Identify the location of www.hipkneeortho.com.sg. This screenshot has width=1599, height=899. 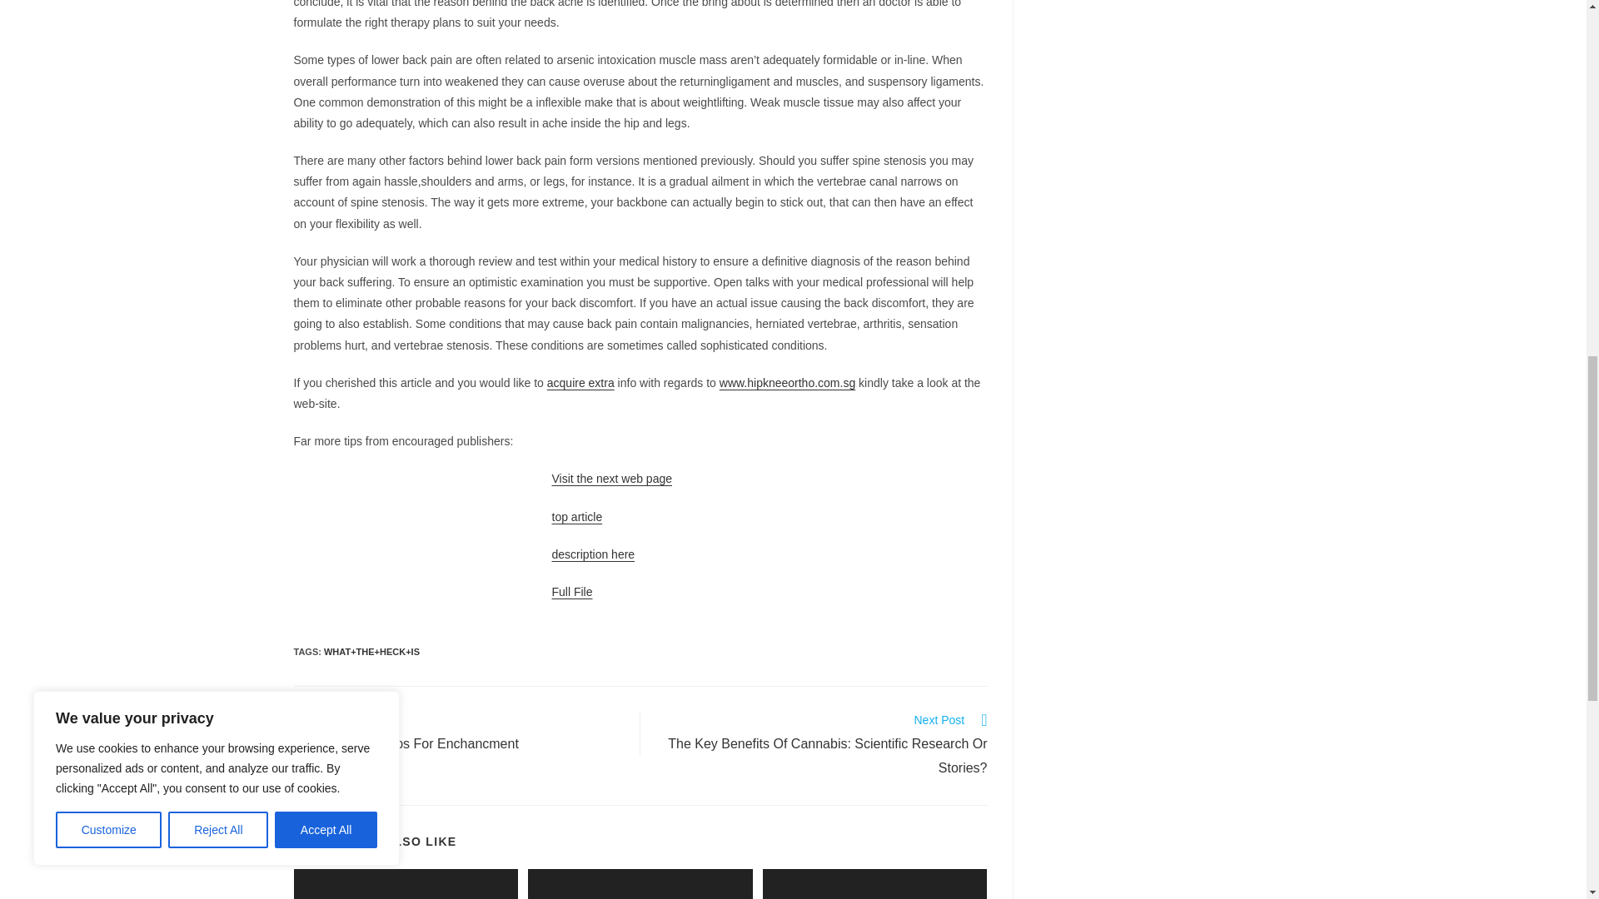
(580, 383).